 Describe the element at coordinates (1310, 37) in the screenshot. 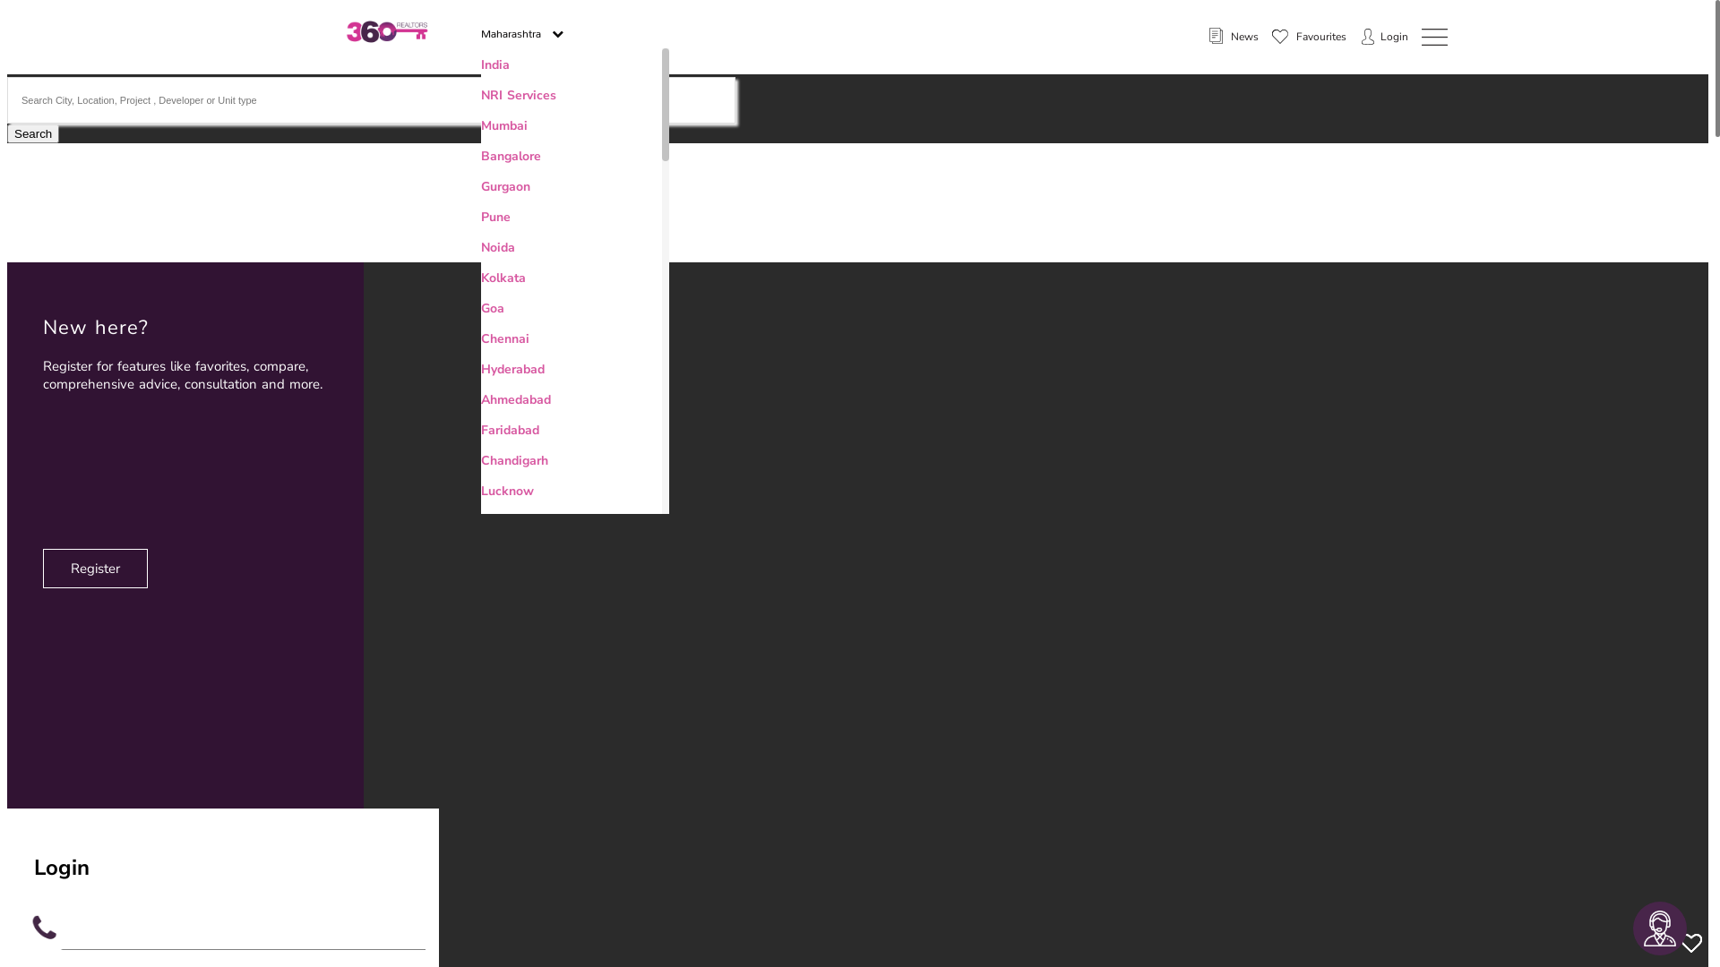

I see `Favourites` at that location.